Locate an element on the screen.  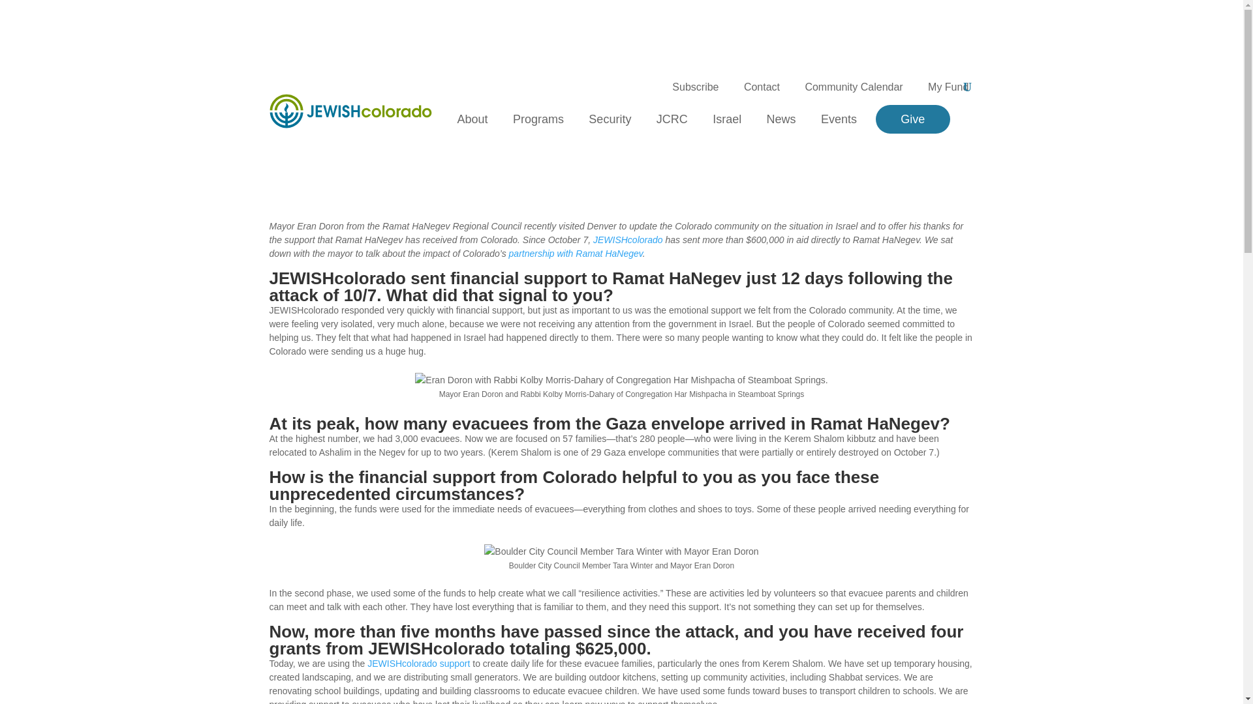
Programs is located at coordinates (538, 119).